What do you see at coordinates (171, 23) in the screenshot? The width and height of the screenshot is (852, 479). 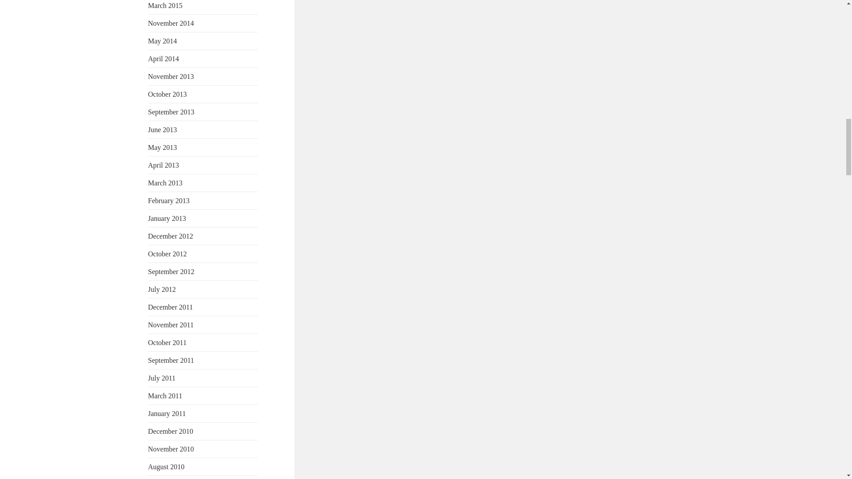 I see `November 2014` at bounding box center [171, 23].